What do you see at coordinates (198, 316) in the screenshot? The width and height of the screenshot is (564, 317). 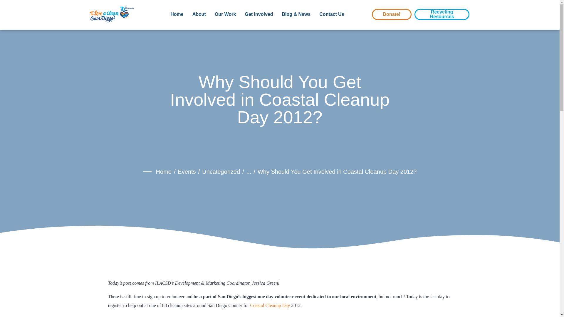 I see `Coastal Cleanup Day San Diego` at bounding box center [198, 316].